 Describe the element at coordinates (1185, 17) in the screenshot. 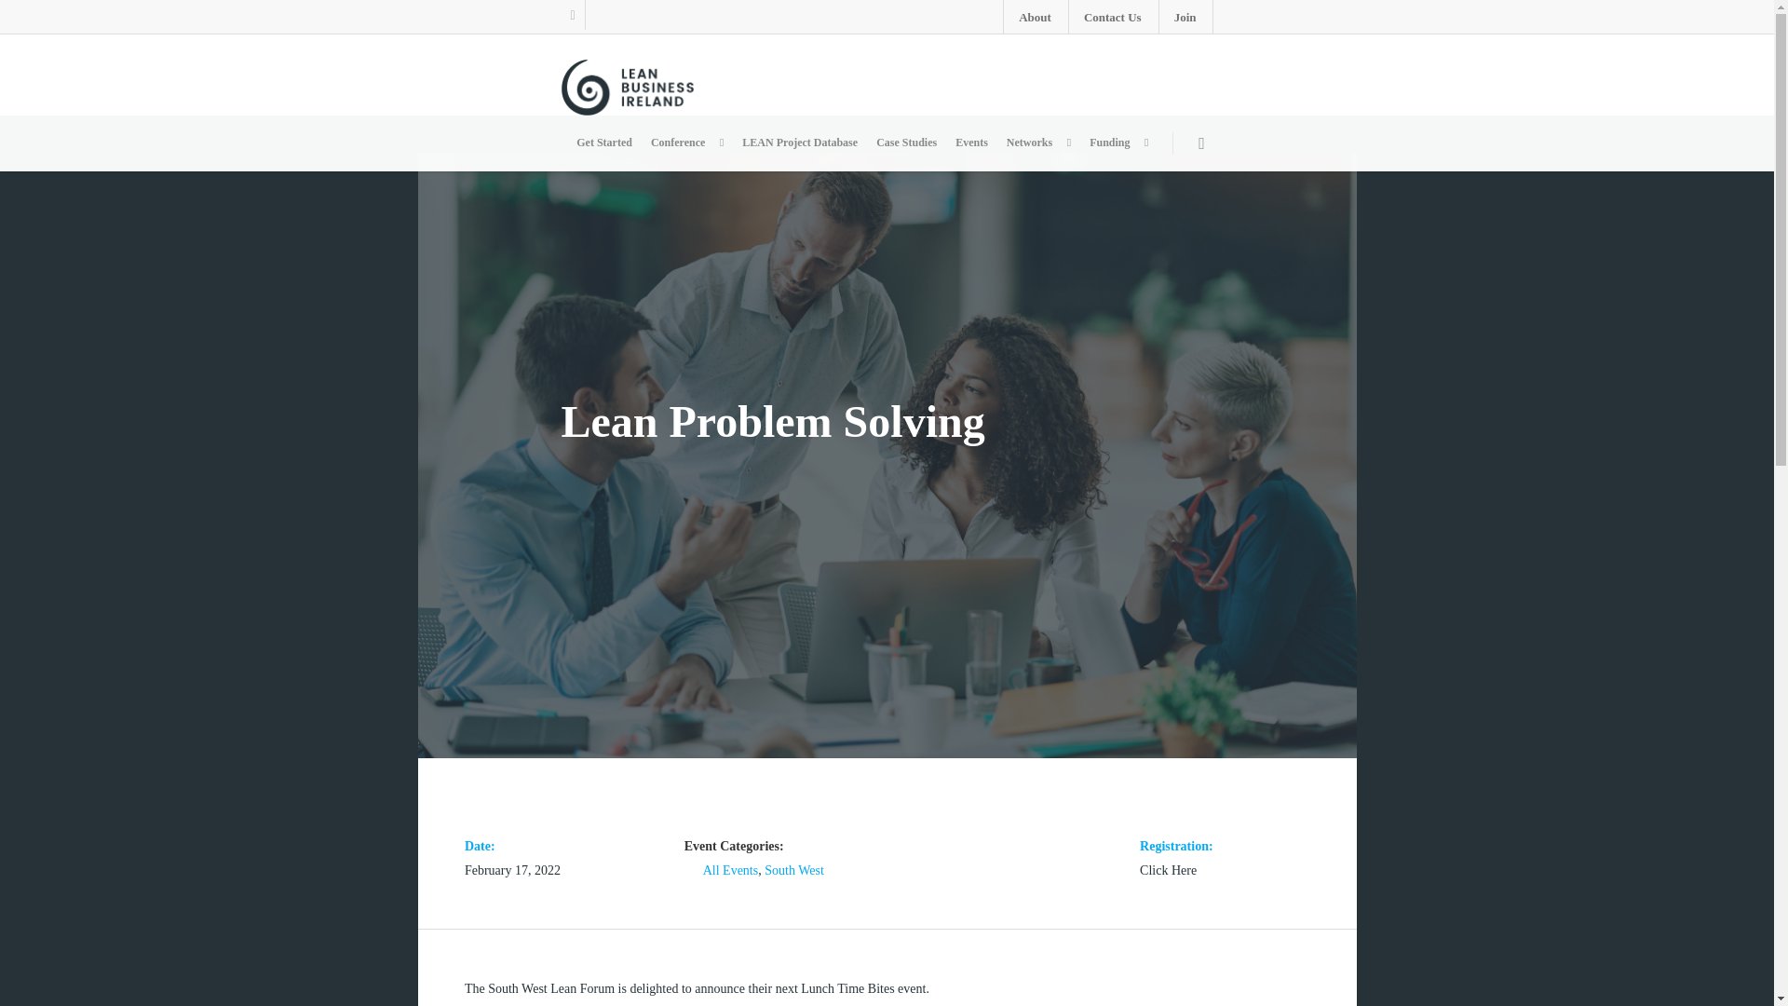

I see `Join` at that location.